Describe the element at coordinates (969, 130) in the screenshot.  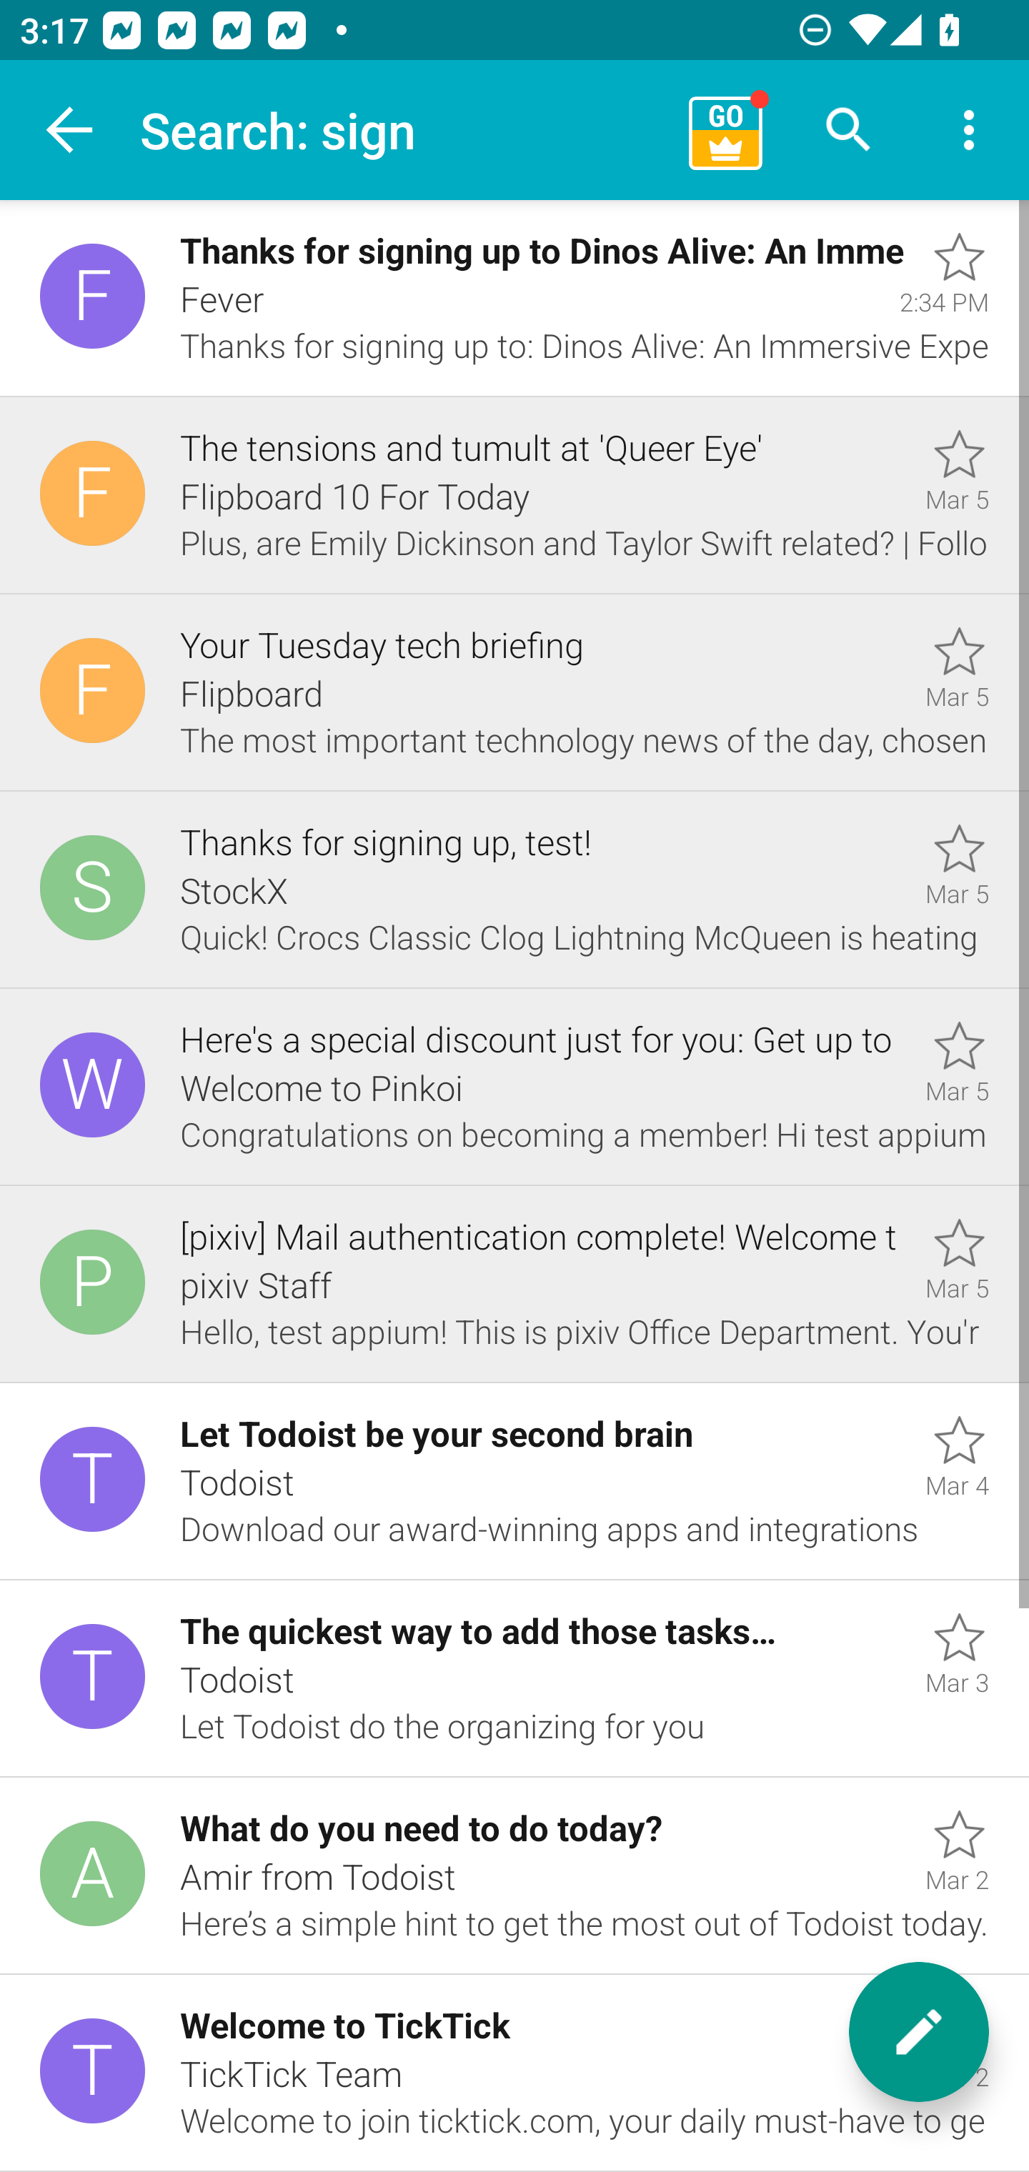
I see `More options` at that location.